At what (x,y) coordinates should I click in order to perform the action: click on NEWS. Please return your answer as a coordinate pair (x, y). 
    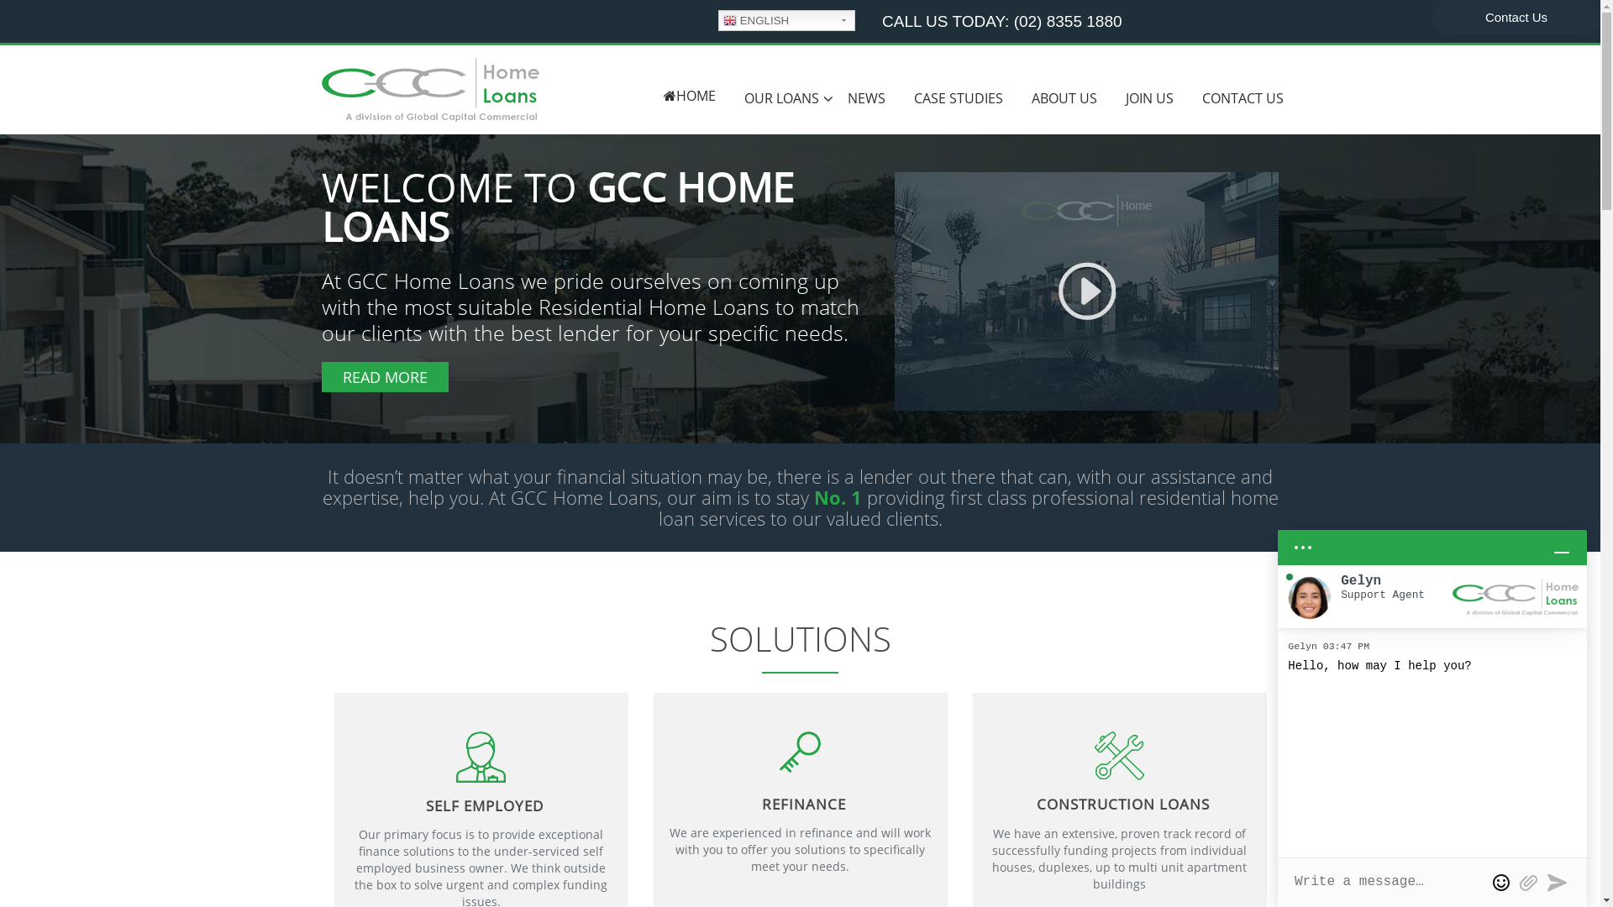
    Looking at the image, I should click on (867, 99).